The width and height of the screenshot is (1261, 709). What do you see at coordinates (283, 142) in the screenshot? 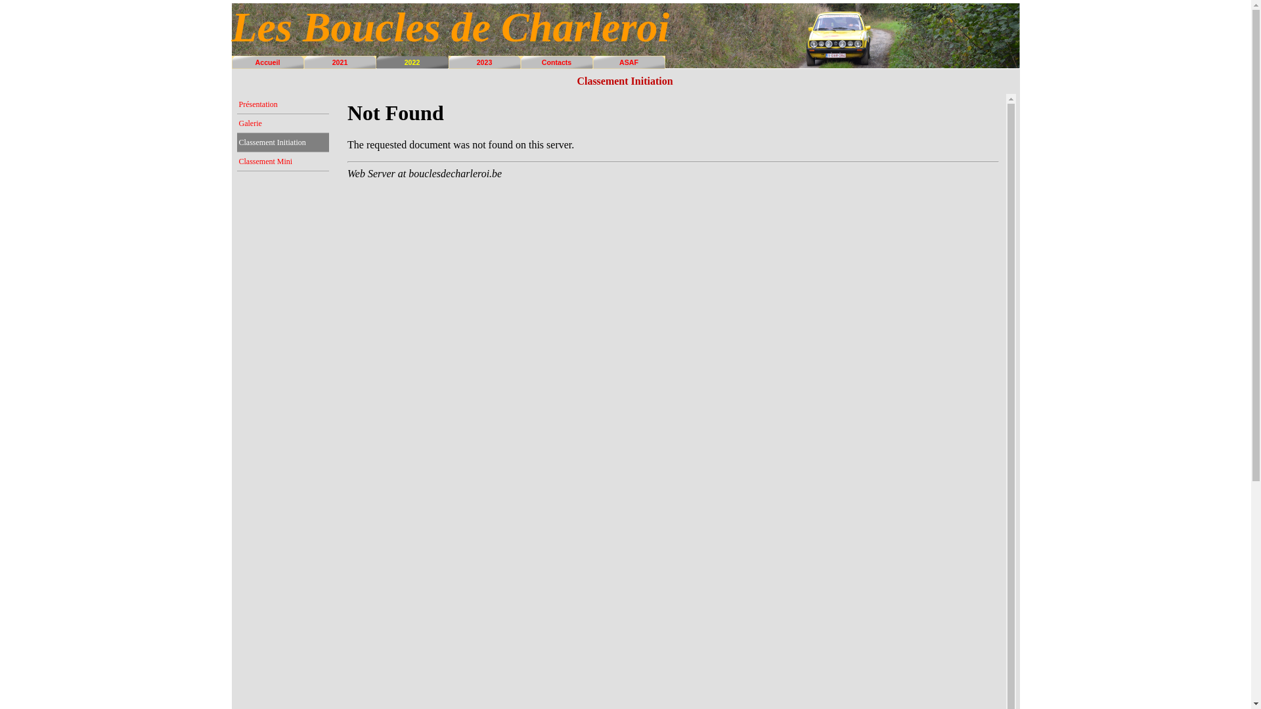
I see `Classement Initiation` at bounding box center [283, 142].